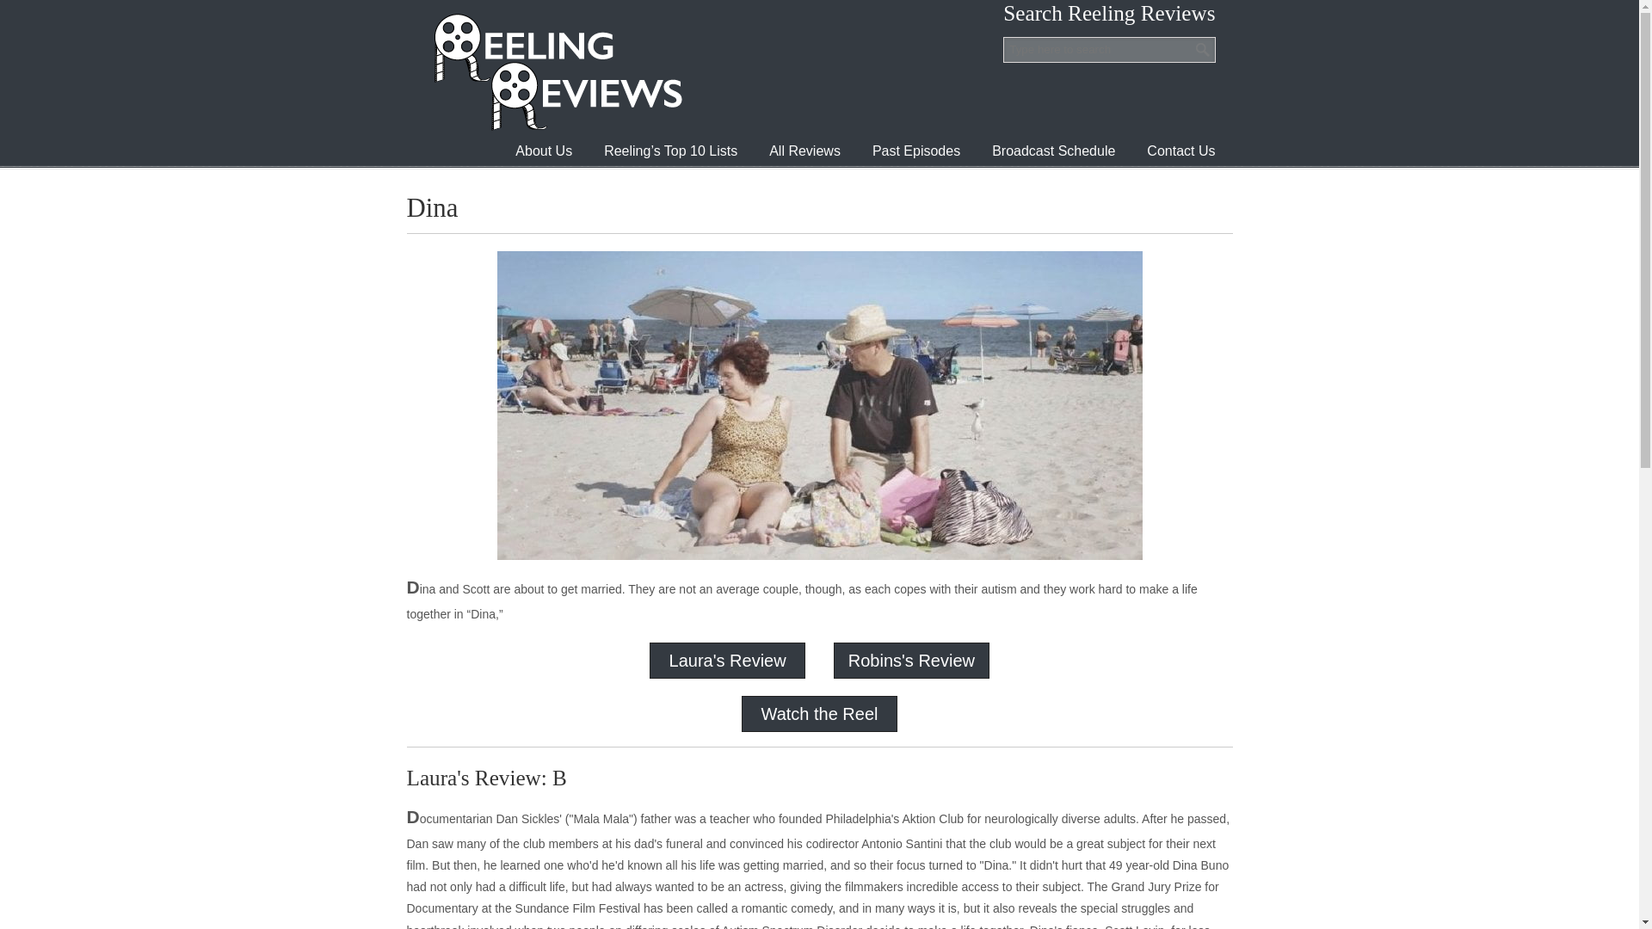  What do you see at coordinates (916, 151) in the screenshot?
I see `Past Episodes` at bounding box center [916, 151].